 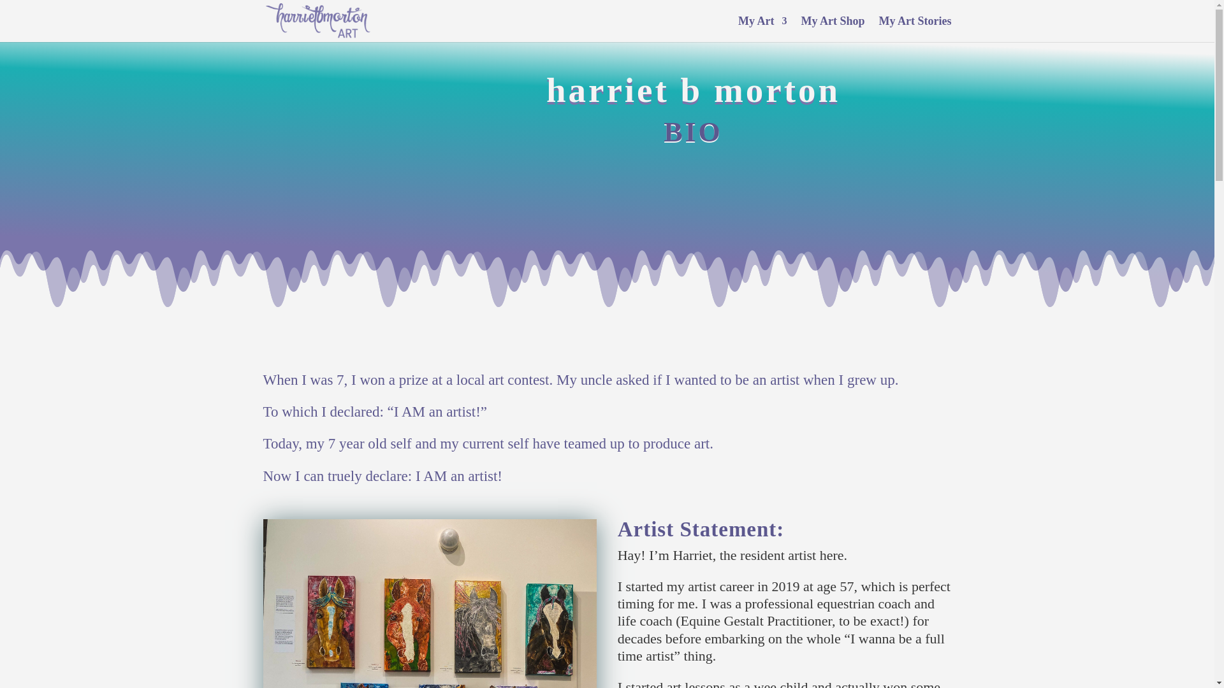 I want to click on My Art, so click(x=762, y=29).